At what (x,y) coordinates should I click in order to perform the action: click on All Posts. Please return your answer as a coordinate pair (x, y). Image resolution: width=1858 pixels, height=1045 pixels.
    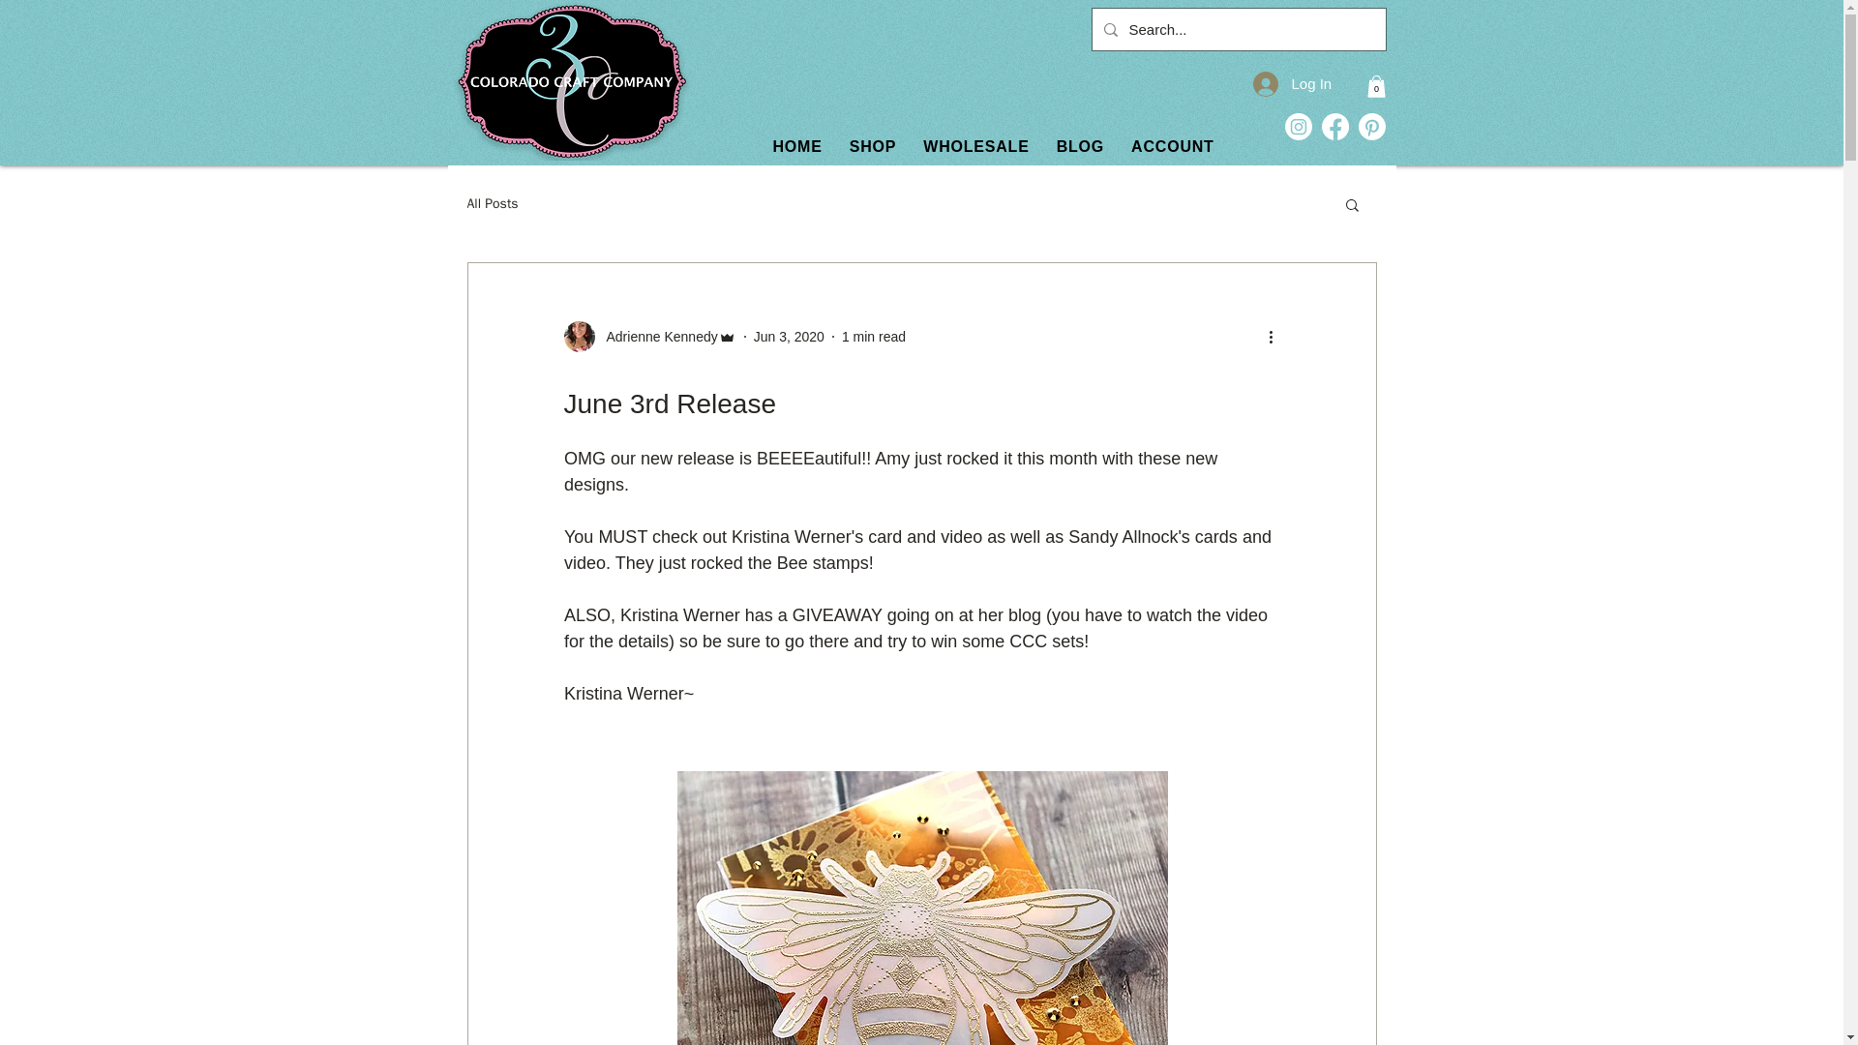
    Looking at the image, I should click on (656, 337).